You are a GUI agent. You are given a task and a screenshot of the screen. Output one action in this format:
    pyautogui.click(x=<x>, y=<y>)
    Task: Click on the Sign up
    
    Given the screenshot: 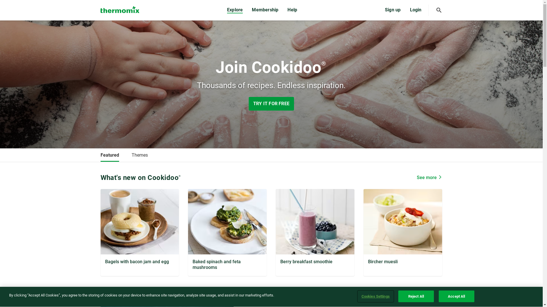 What is the action you would take?
    pyautogui.click(x=393, y=10)
    